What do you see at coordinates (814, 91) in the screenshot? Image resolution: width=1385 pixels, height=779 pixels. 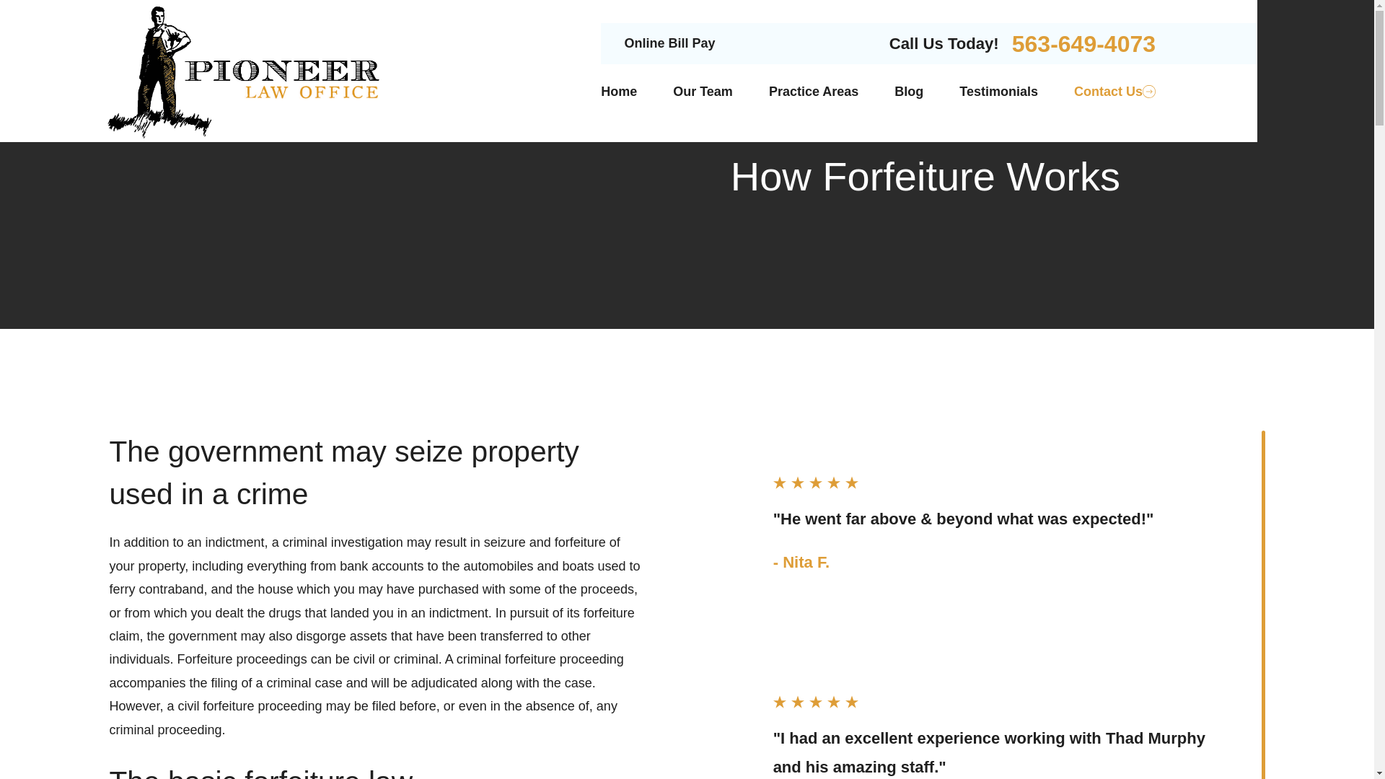 I see `Practice Areas` at bounding box center [814, 91].